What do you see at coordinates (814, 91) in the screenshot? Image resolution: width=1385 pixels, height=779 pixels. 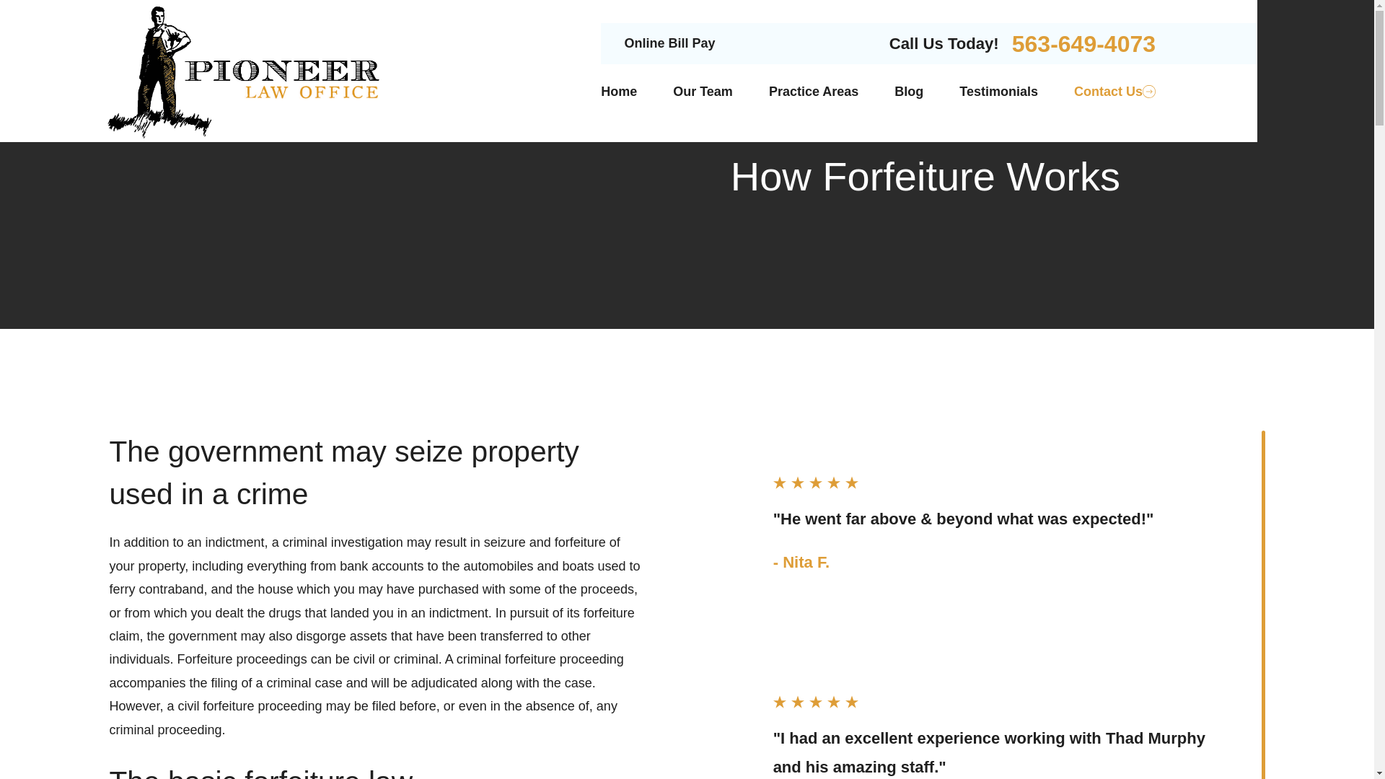 I see `Practice Areas` at bounding box center [814, 91].